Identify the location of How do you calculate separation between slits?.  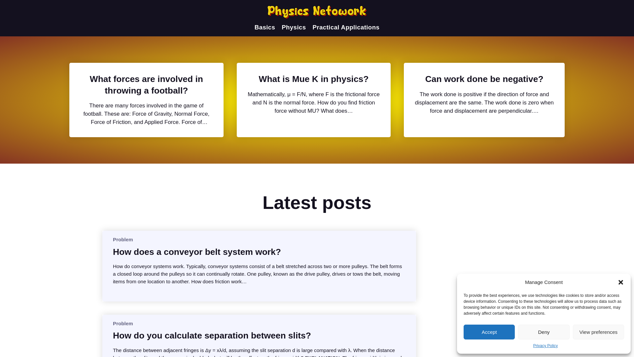
(212, 335).